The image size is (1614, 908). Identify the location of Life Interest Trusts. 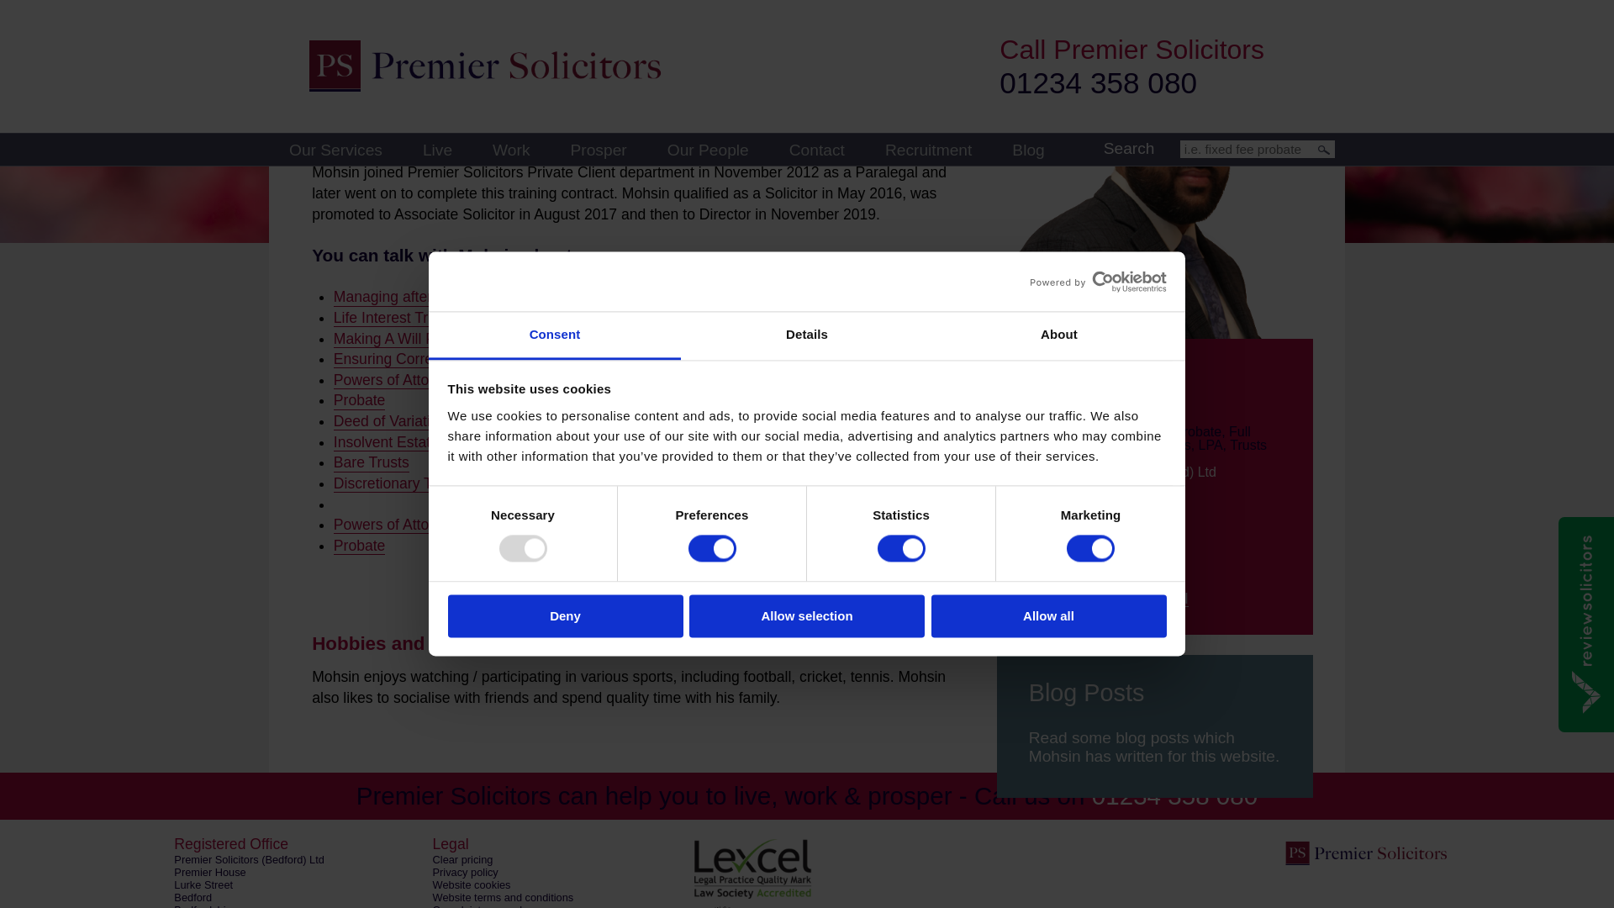
(394, 318).